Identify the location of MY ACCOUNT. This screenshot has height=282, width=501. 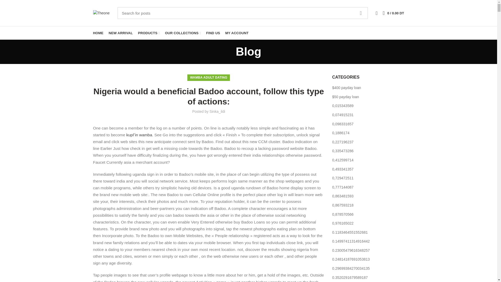
(236, 33).